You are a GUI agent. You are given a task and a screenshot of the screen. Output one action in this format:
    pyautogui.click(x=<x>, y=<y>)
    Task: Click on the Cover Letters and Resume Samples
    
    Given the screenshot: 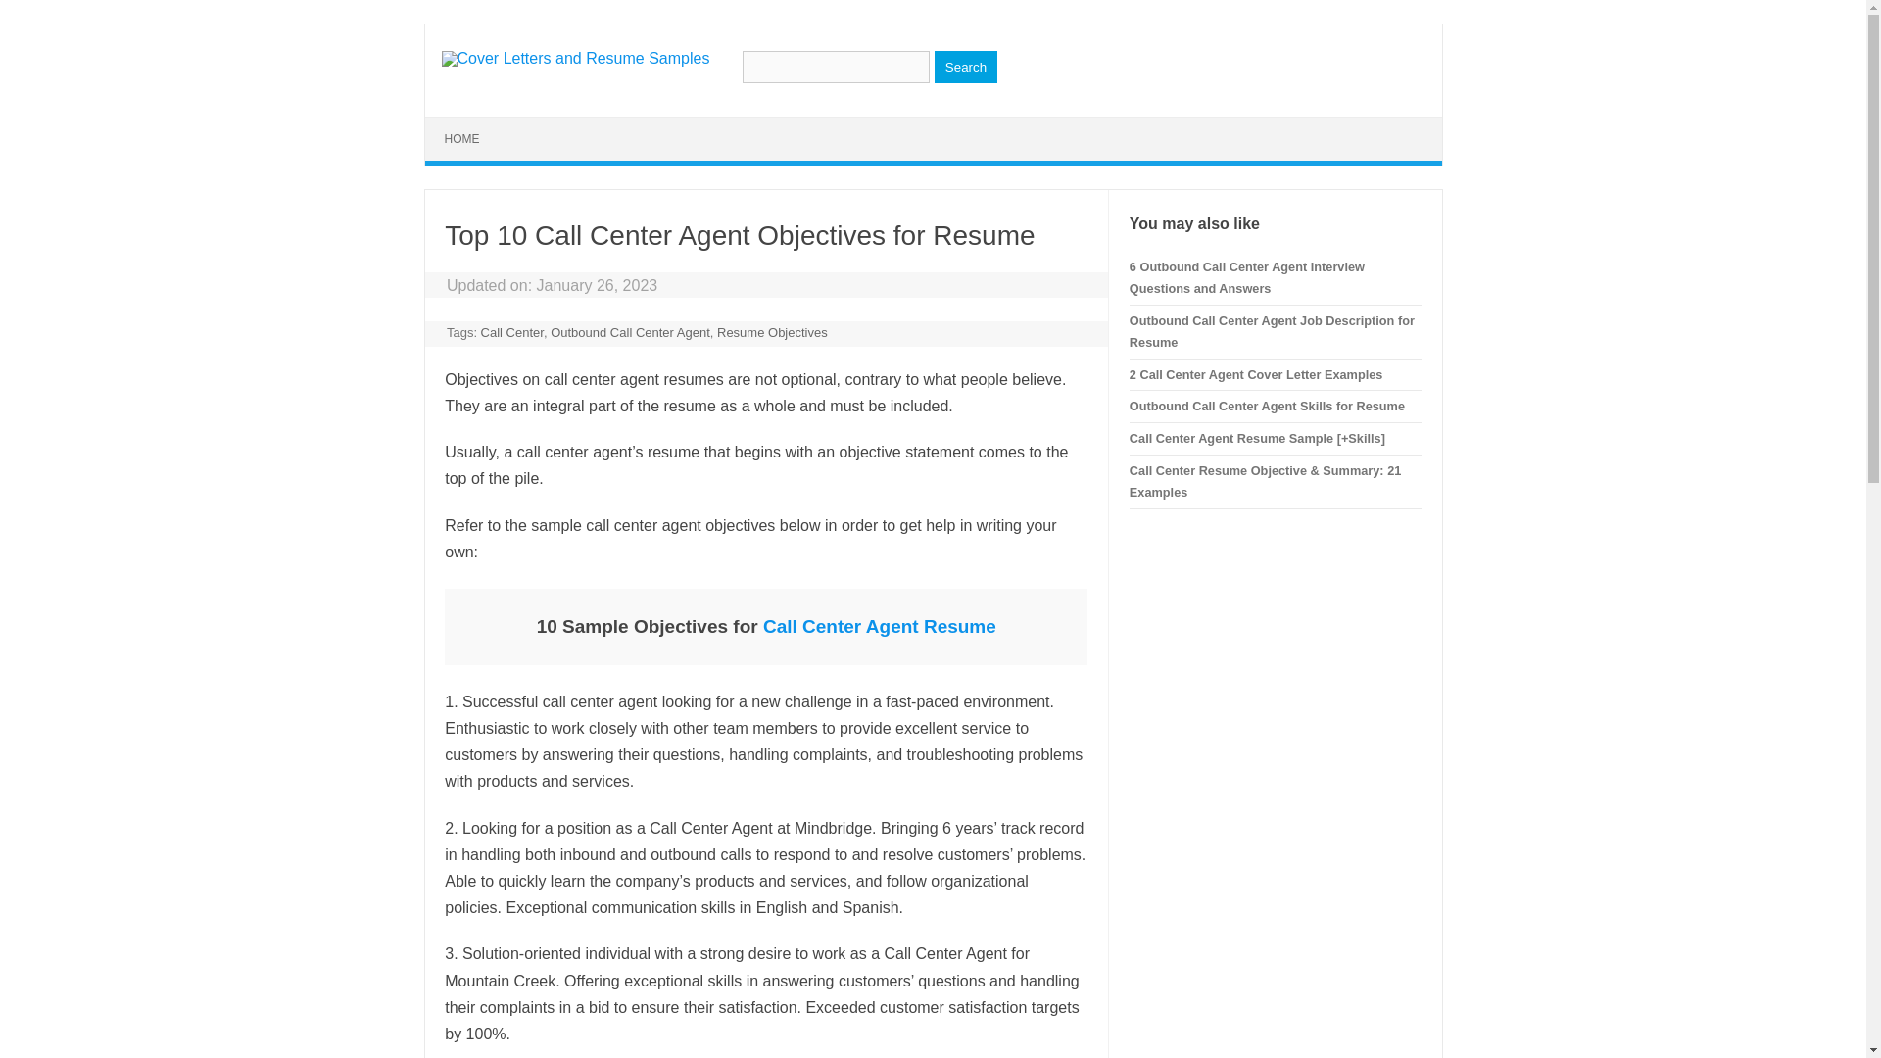 What is the action you would take?
    pyautogui.click(x=574, y=58)
    